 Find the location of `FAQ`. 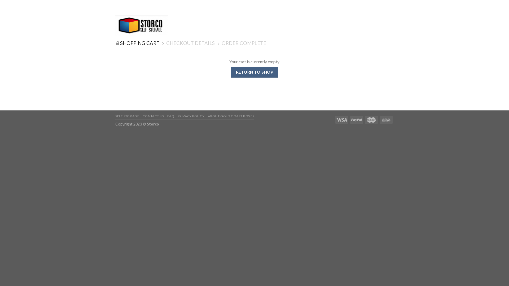

FAQ is located at coordinates (171, 116).